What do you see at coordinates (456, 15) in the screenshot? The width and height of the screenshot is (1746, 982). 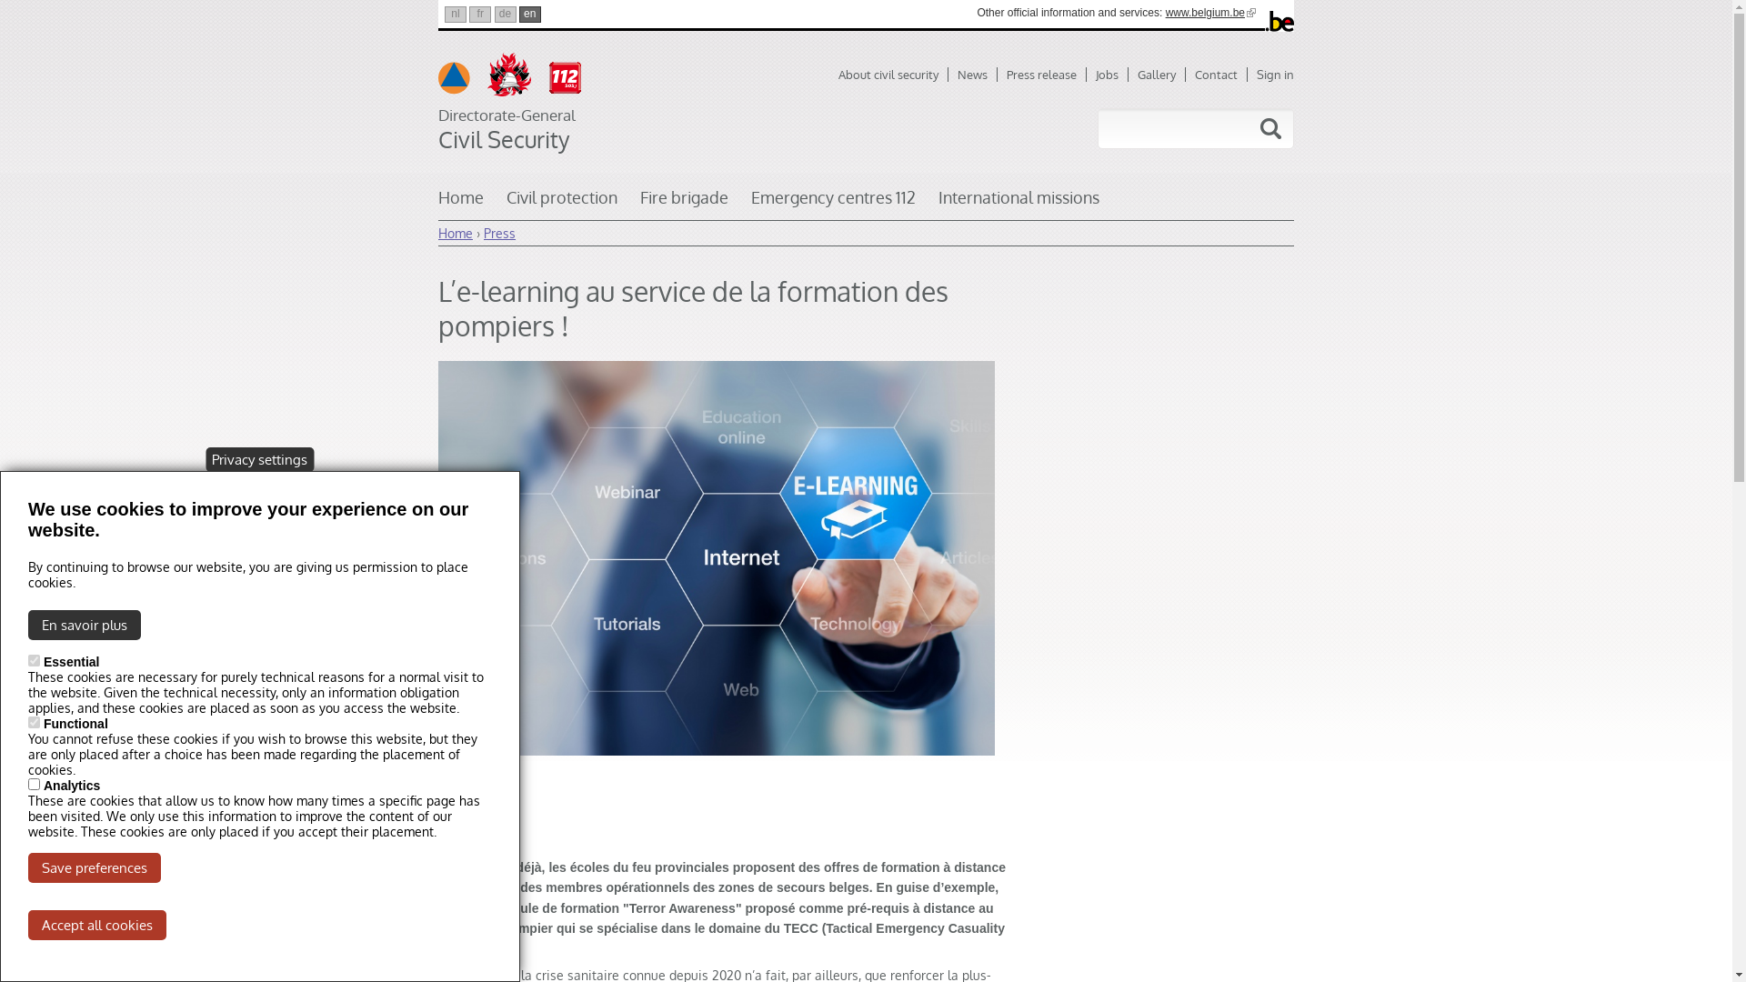 I see `nl` at bounding box center [456, 15].